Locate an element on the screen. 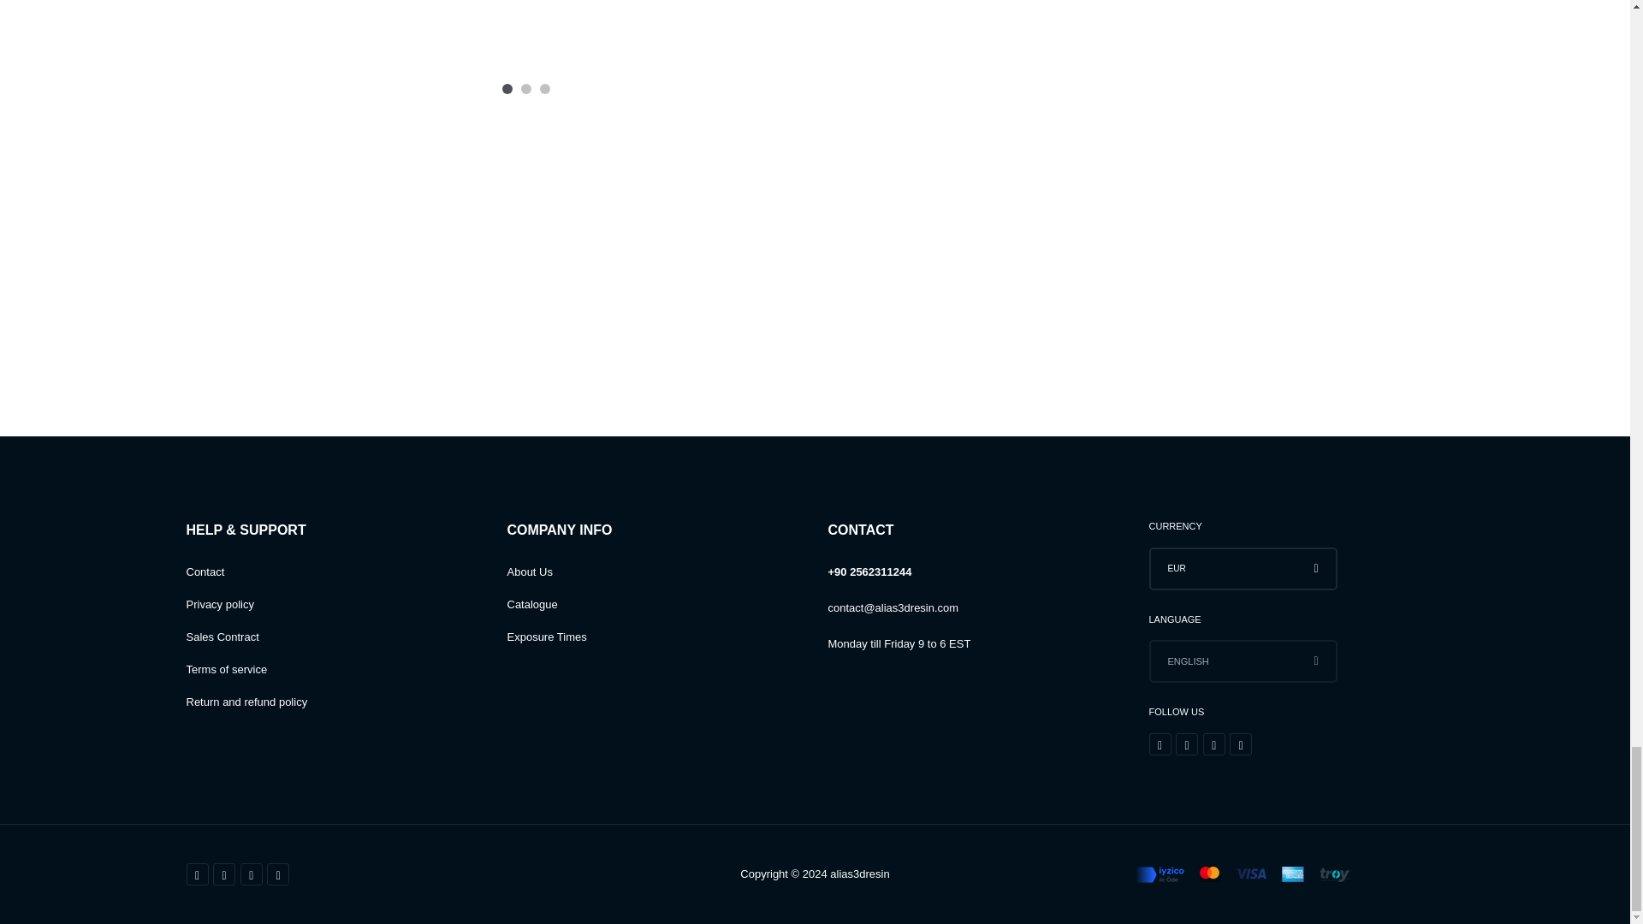  alias resin on Instagram is located at coordinates (1186, 744).